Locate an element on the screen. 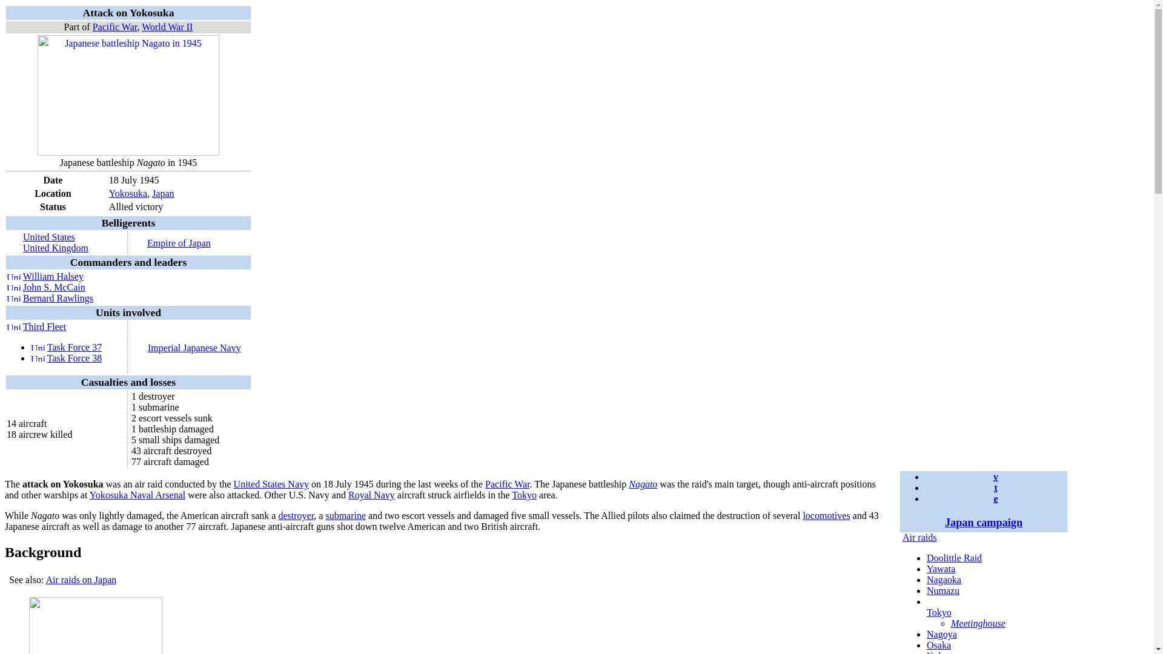 The image size is (1163, 654). John S. McCain, Sr. is located at coordinates (54, 287).